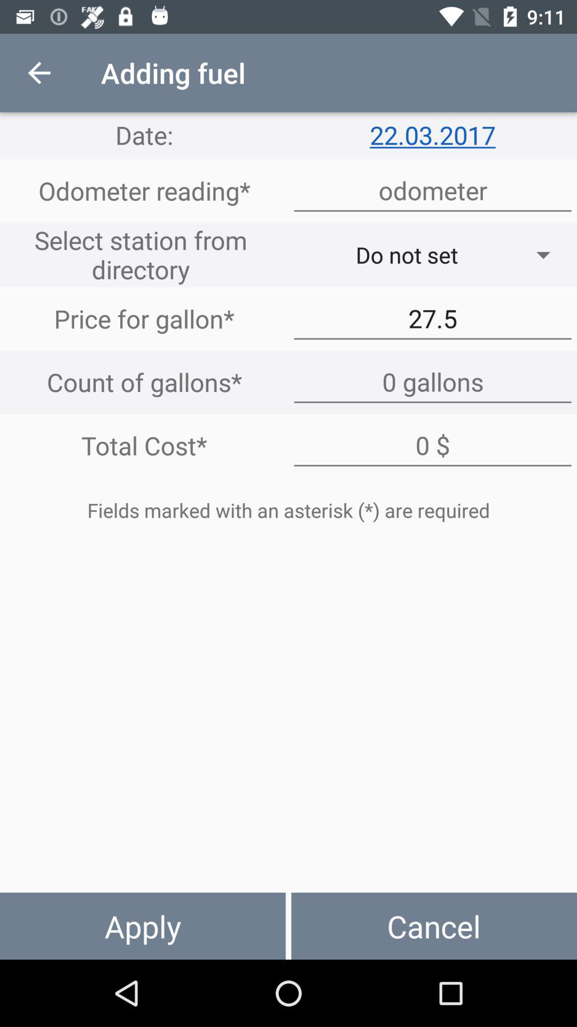  Describe the element at coordinates (433, 446) in the screenshot. I see `cost input field` at that location.